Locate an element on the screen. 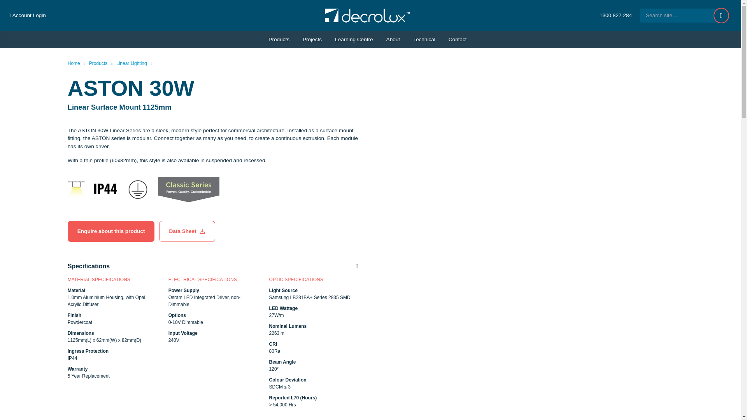 This screenshot has width=747, height=420. Technical is located at coordinates (424, 40).